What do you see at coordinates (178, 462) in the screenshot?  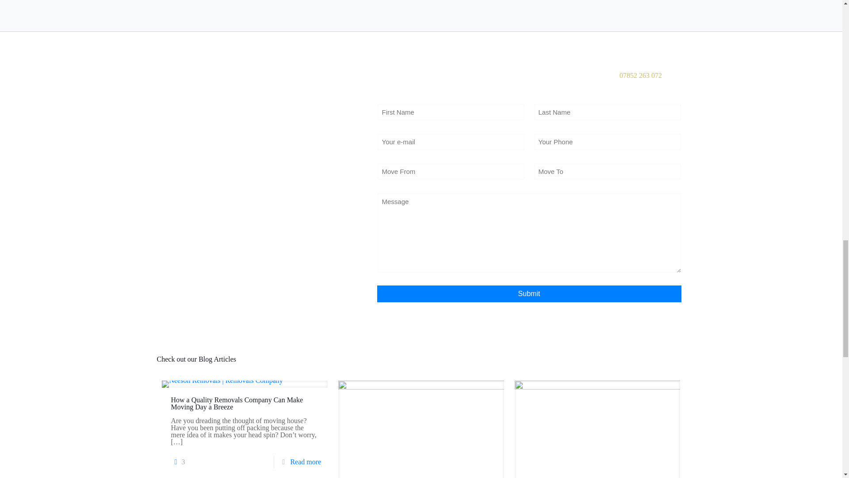 I see `3` at bounding box center [178, 462].